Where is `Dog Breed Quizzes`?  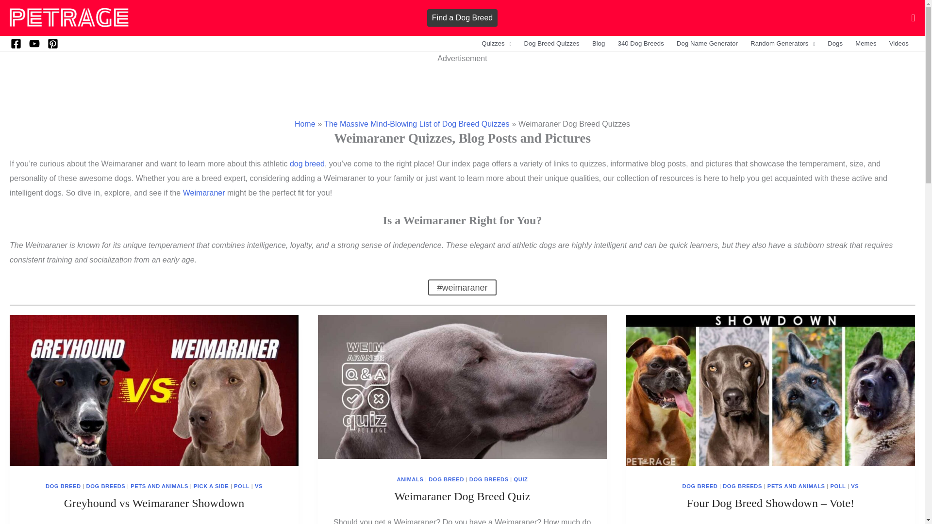
Dog Breed Quizzes is located at coordinates (551, 43).